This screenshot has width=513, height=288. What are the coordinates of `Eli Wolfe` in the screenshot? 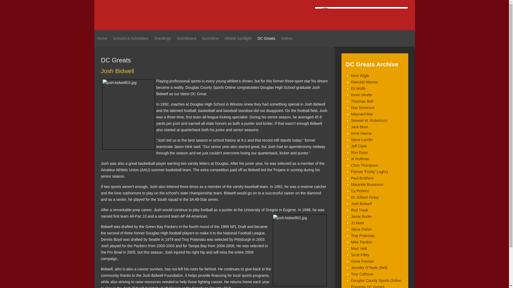 It's located at (358, 89).